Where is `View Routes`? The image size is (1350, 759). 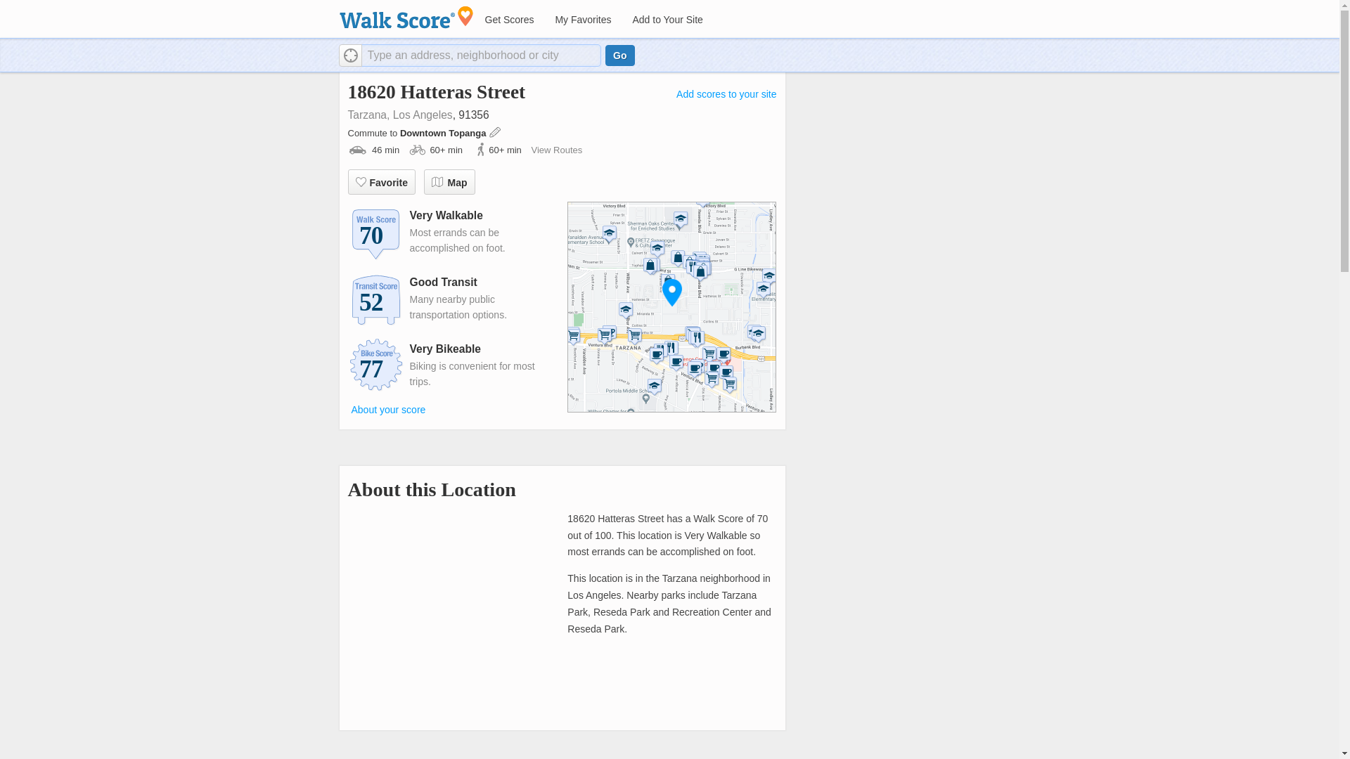
View Routes is located at coordinates (555, 150).